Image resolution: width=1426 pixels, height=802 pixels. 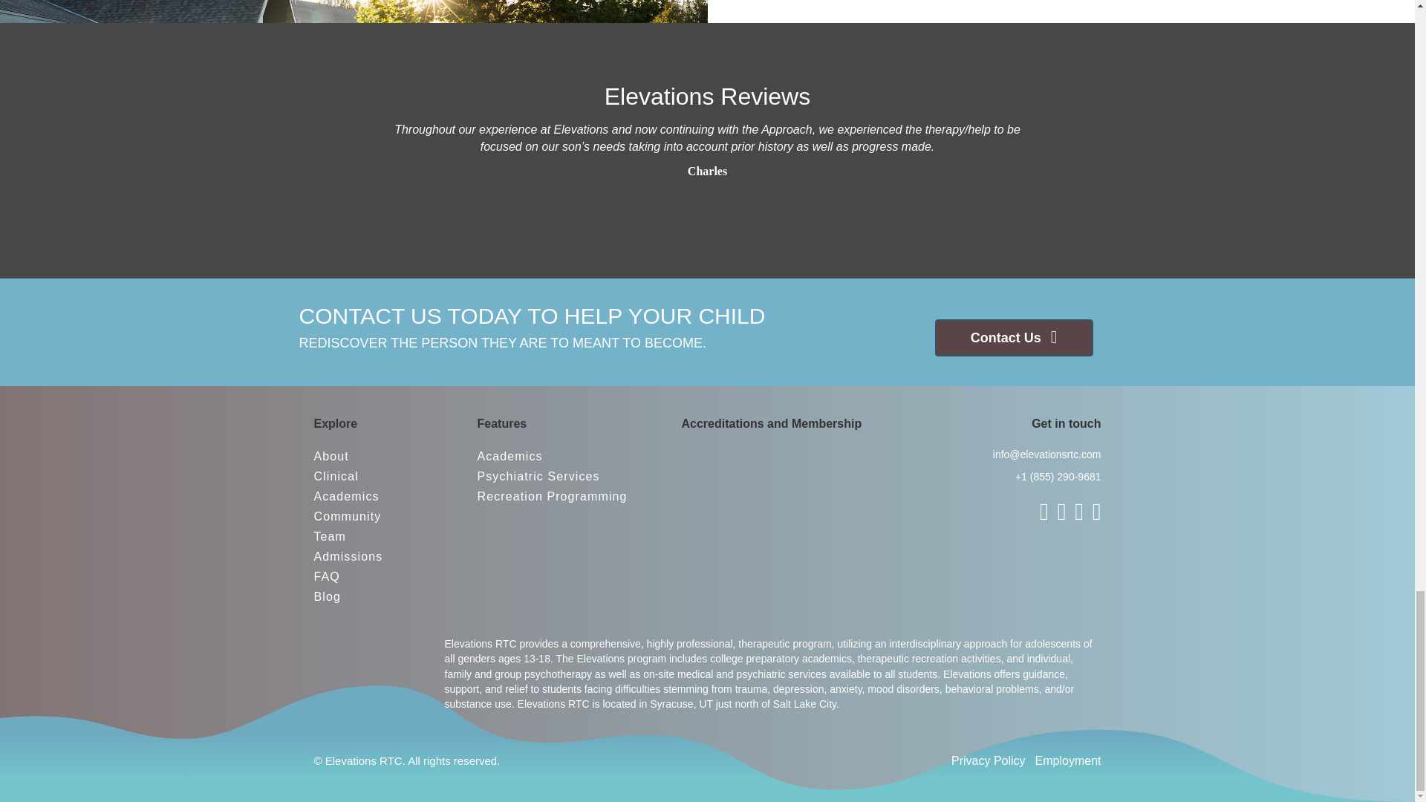 I want to click on akt, so click(x=712, y=460).